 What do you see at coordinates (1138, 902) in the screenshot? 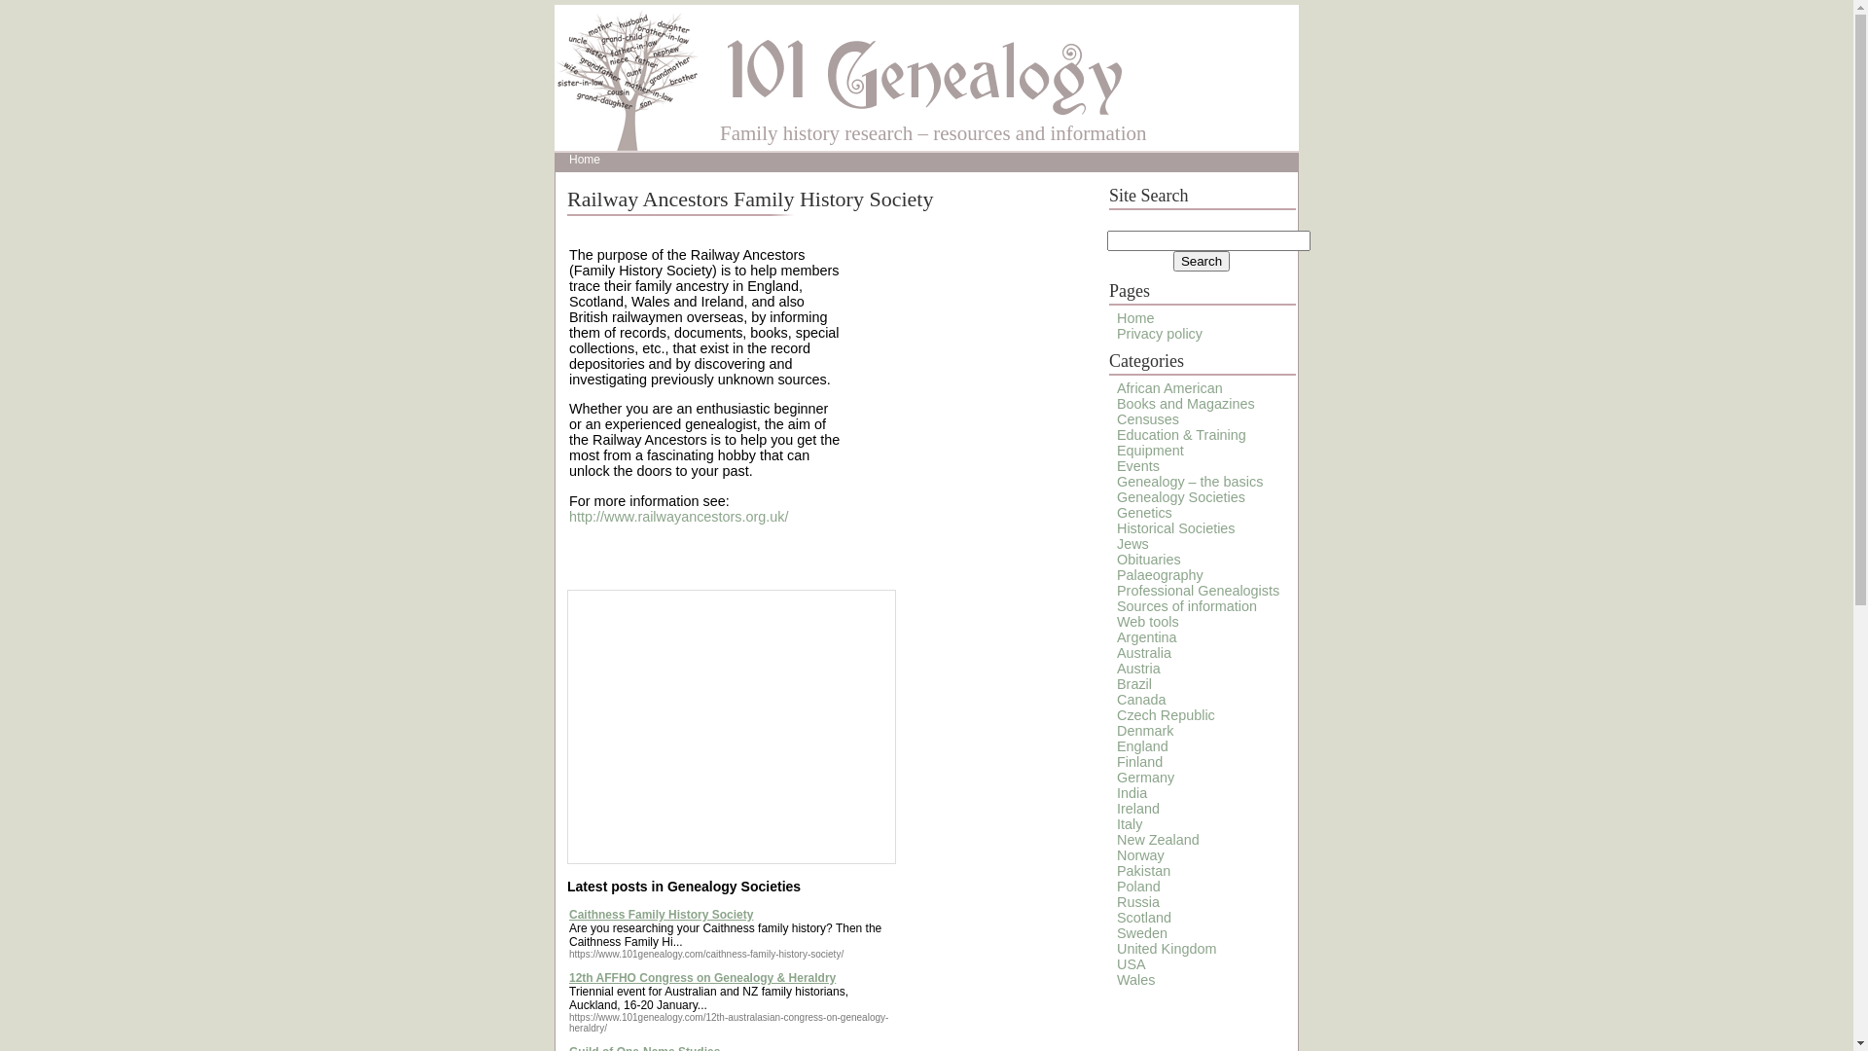
I see `Russia` at bounding box center [1138, 902].